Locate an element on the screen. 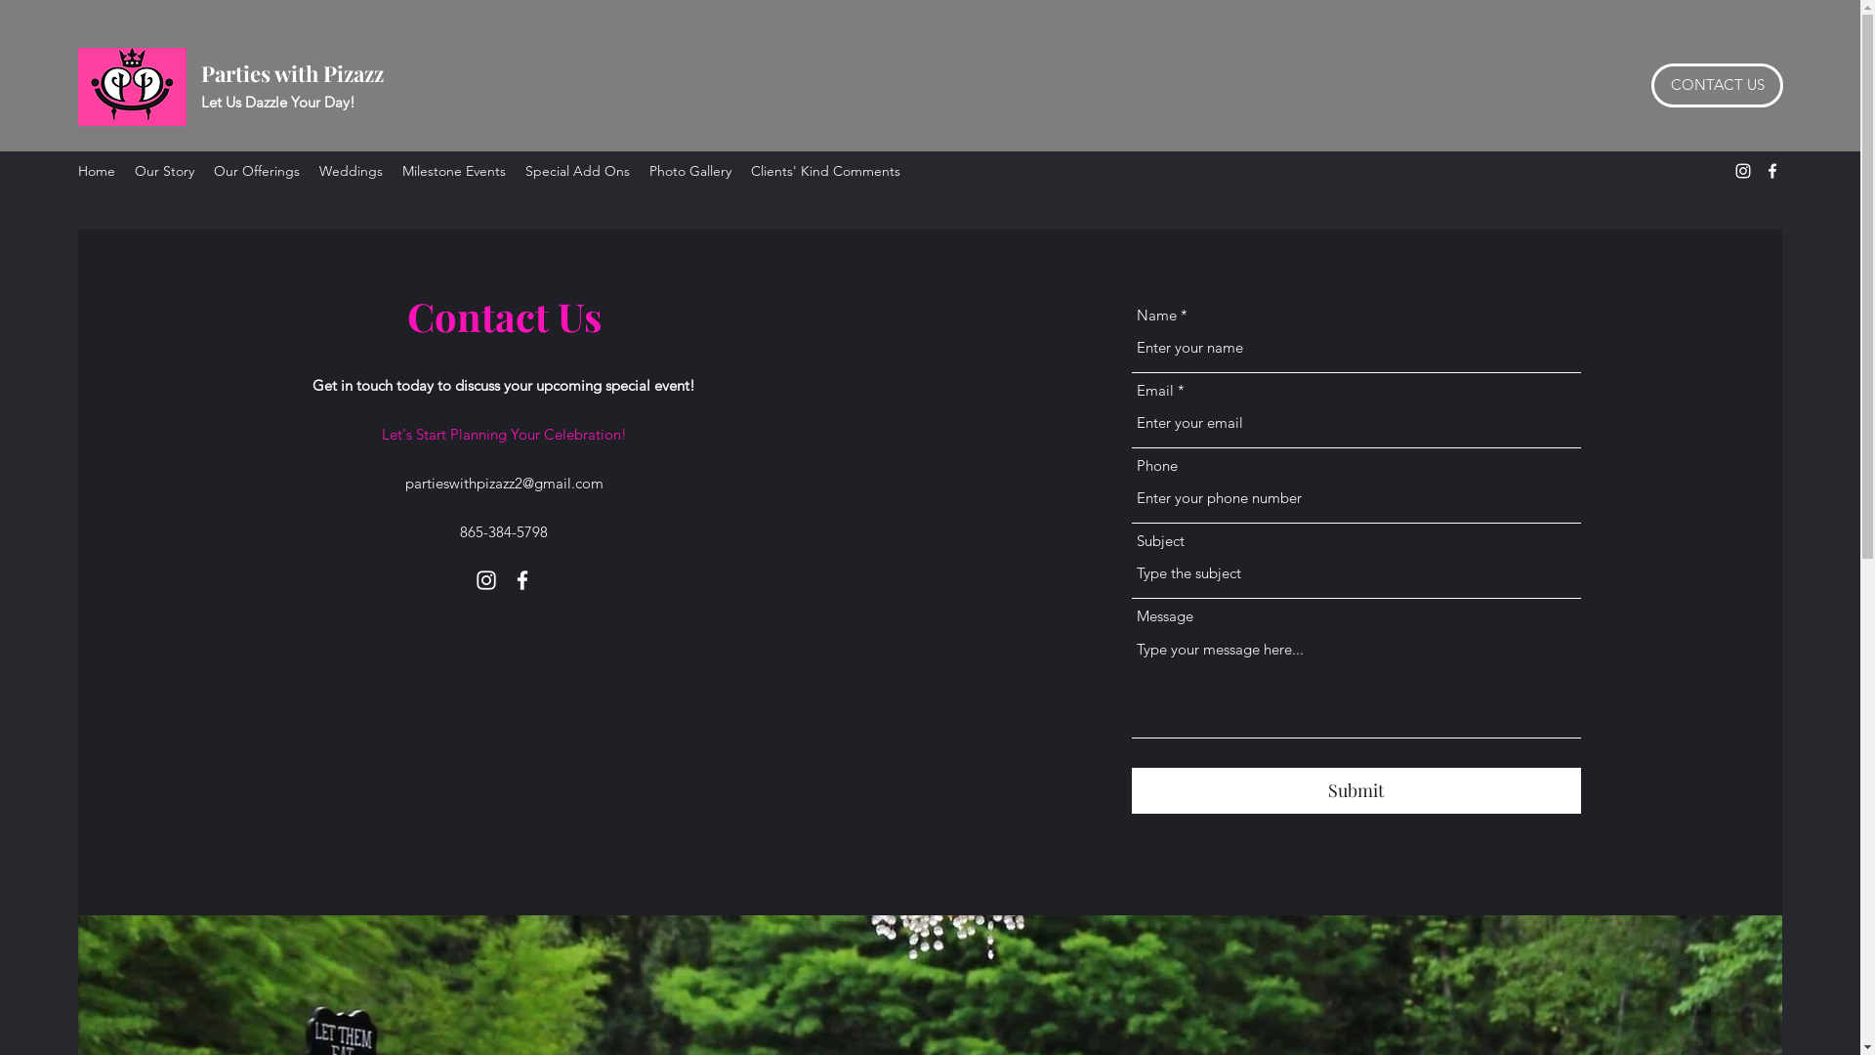 The height and width of the screenshot is (1055, 1875). Submit is located at coordinates (1356, 791).